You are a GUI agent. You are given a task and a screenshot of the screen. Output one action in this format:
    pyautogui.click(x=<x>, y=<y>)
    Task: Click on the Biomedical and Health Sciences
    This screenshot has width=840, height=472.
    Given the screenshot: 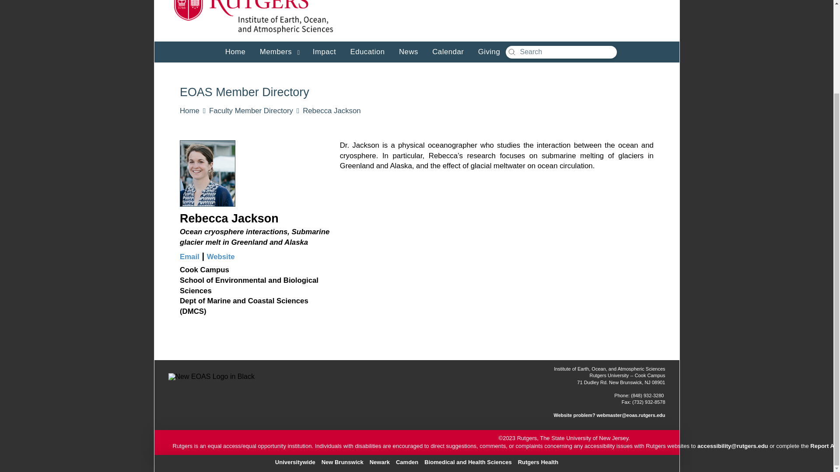 What is the action you would take?
    pyautogui.click(x=468, y=461)
    